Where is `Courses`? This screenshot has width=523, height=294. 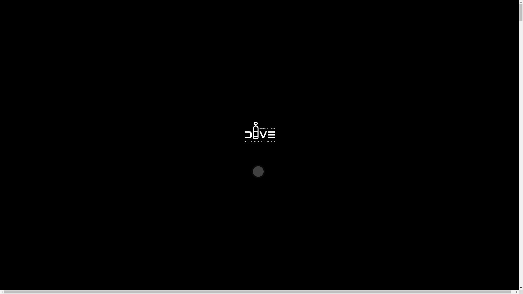 Courses is located at coordinates (18, 234).